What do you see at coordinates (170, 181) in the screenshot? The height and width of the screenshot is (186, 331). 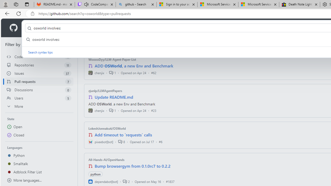 I see `#1837` at bounding box center [170, 181].